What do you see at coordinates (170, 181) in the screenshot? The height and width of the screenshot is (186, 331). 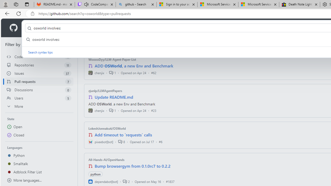 I see `#1837` at bounding box center [170, 181].